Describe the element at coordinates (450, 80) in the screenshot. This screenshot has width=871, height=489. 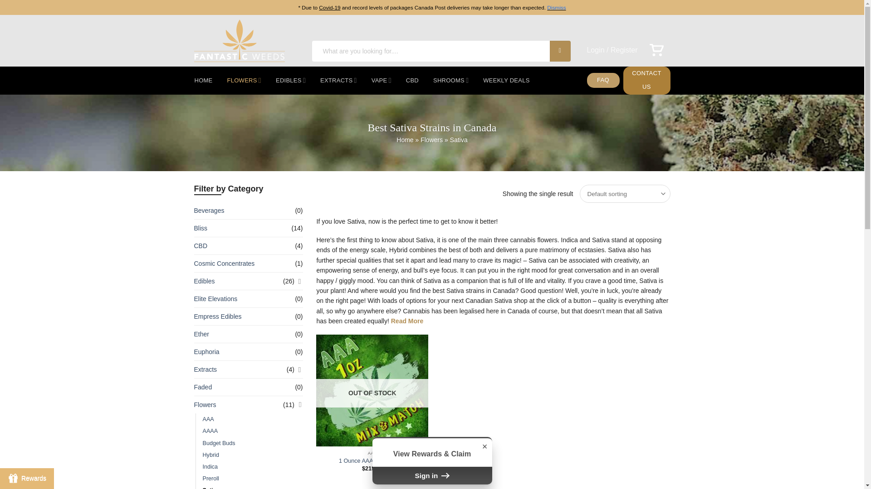
I see `SHROOMS` at that location.